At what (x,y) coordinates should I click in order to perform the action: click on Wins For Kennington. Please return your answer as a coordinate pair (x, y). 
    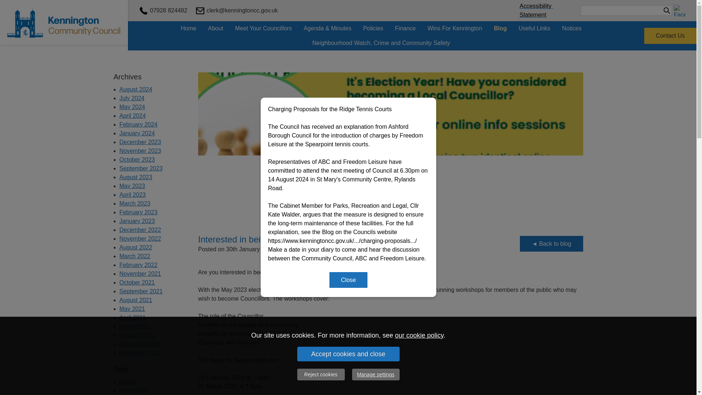
    Looking at the image, I should click on (455, 29).